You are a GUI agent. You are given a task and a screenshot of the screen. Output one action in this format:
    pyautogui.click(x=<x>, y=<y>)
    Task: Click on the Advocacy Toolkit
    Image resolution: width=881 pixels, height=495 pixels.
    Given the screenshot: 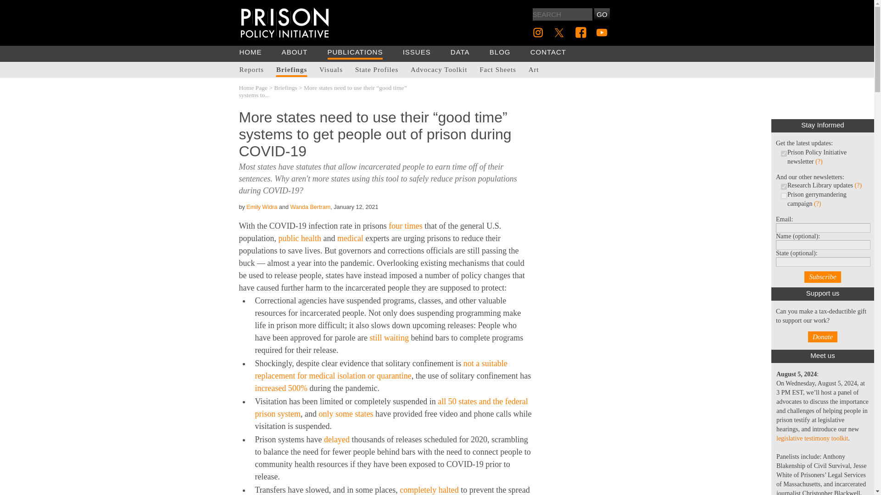 What is the action you would take?
    pyautogui.click(x=439, y=69)
    